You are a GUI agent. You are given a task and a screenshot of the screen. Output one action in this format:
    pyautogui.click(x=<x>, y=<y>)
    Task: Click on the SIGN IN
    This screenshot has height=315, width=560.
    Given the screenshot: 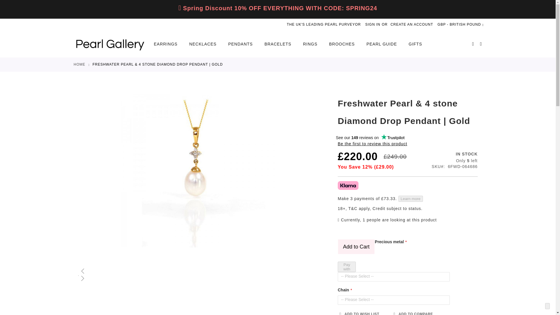 What is the action you would take?
    pyautogui.click(x=372, y=24)
    